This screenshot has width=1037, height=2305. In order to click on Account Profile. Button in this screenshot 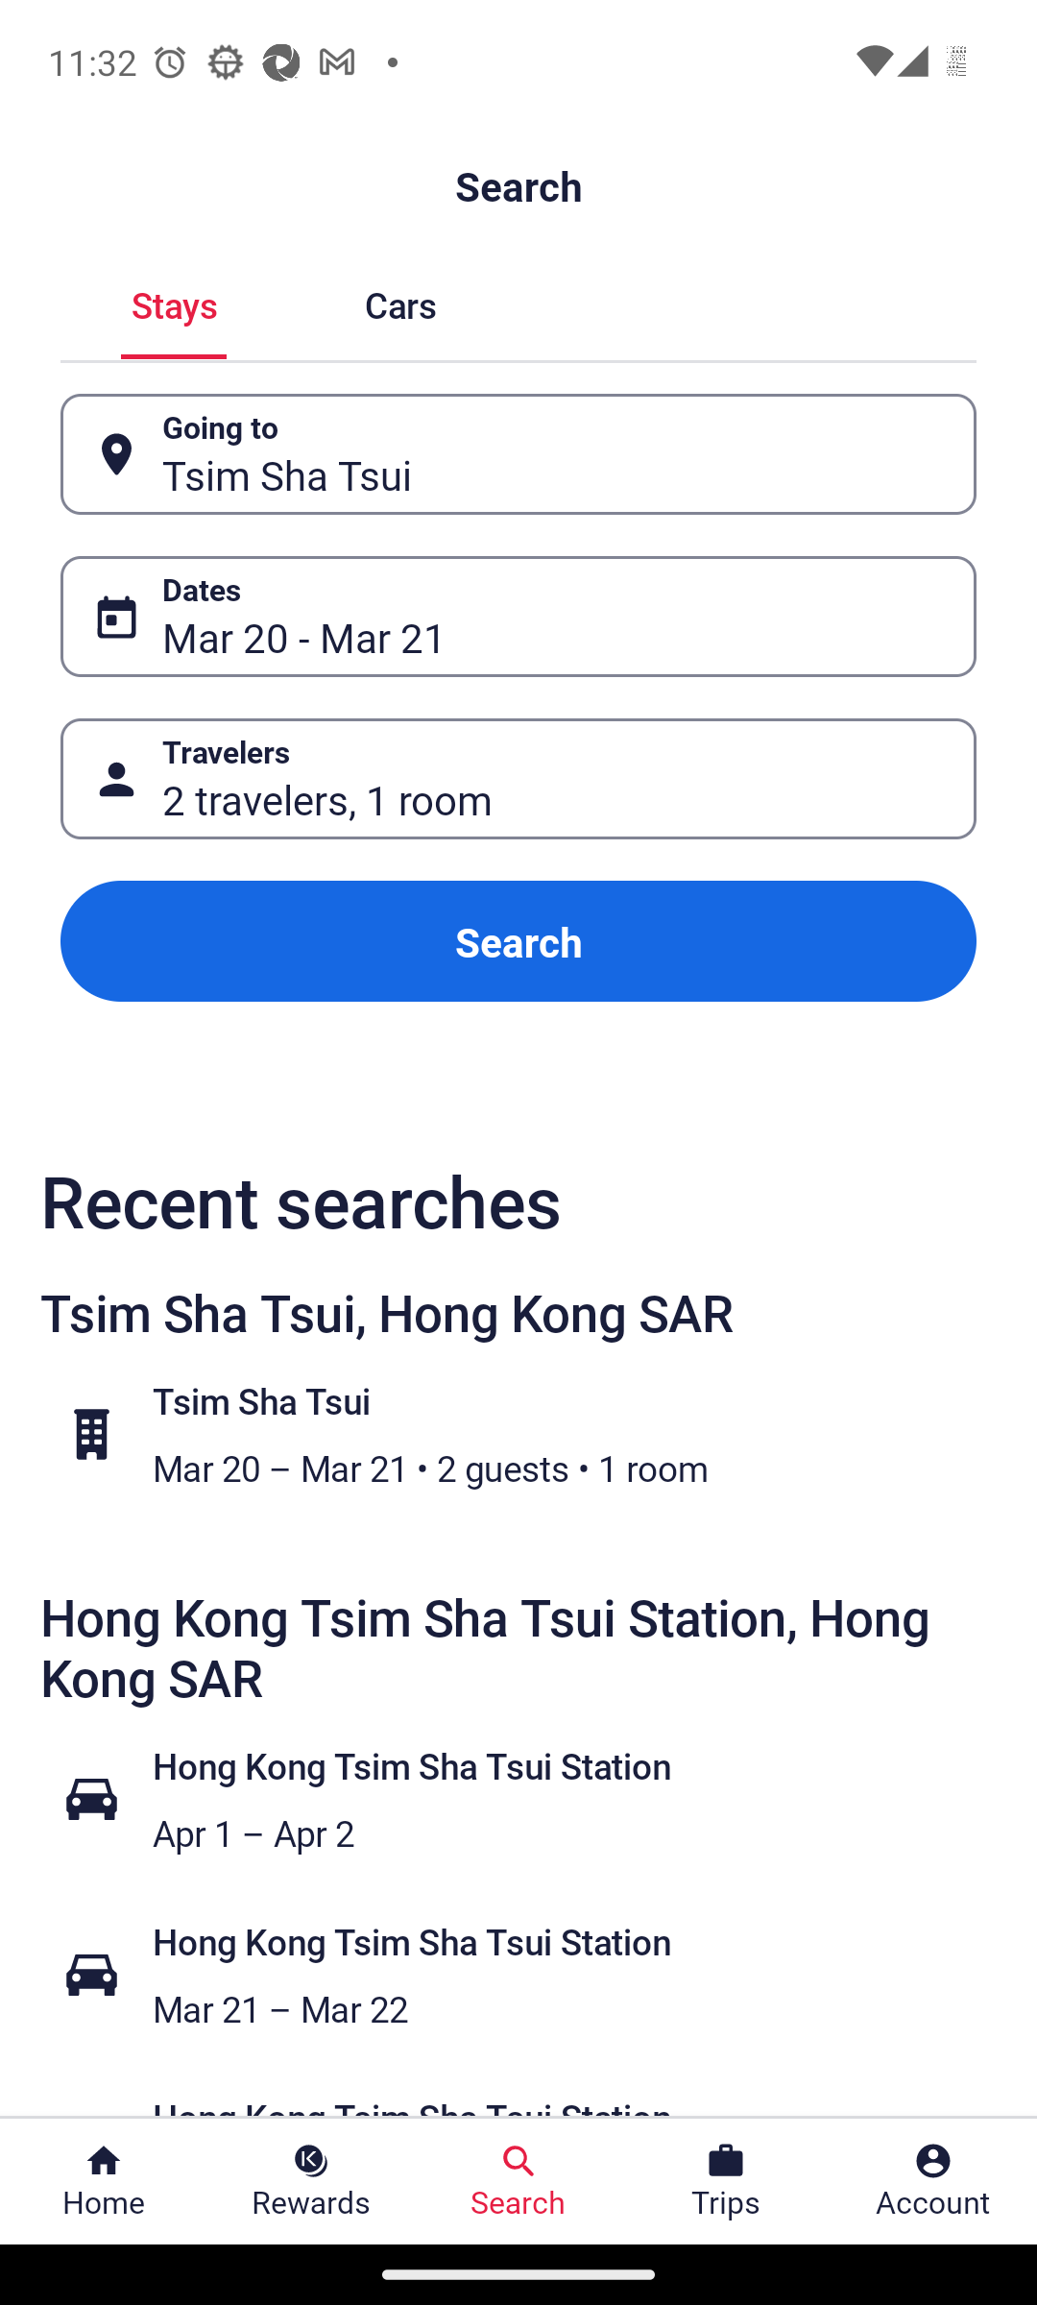, I will do `click(933, 2181)`.